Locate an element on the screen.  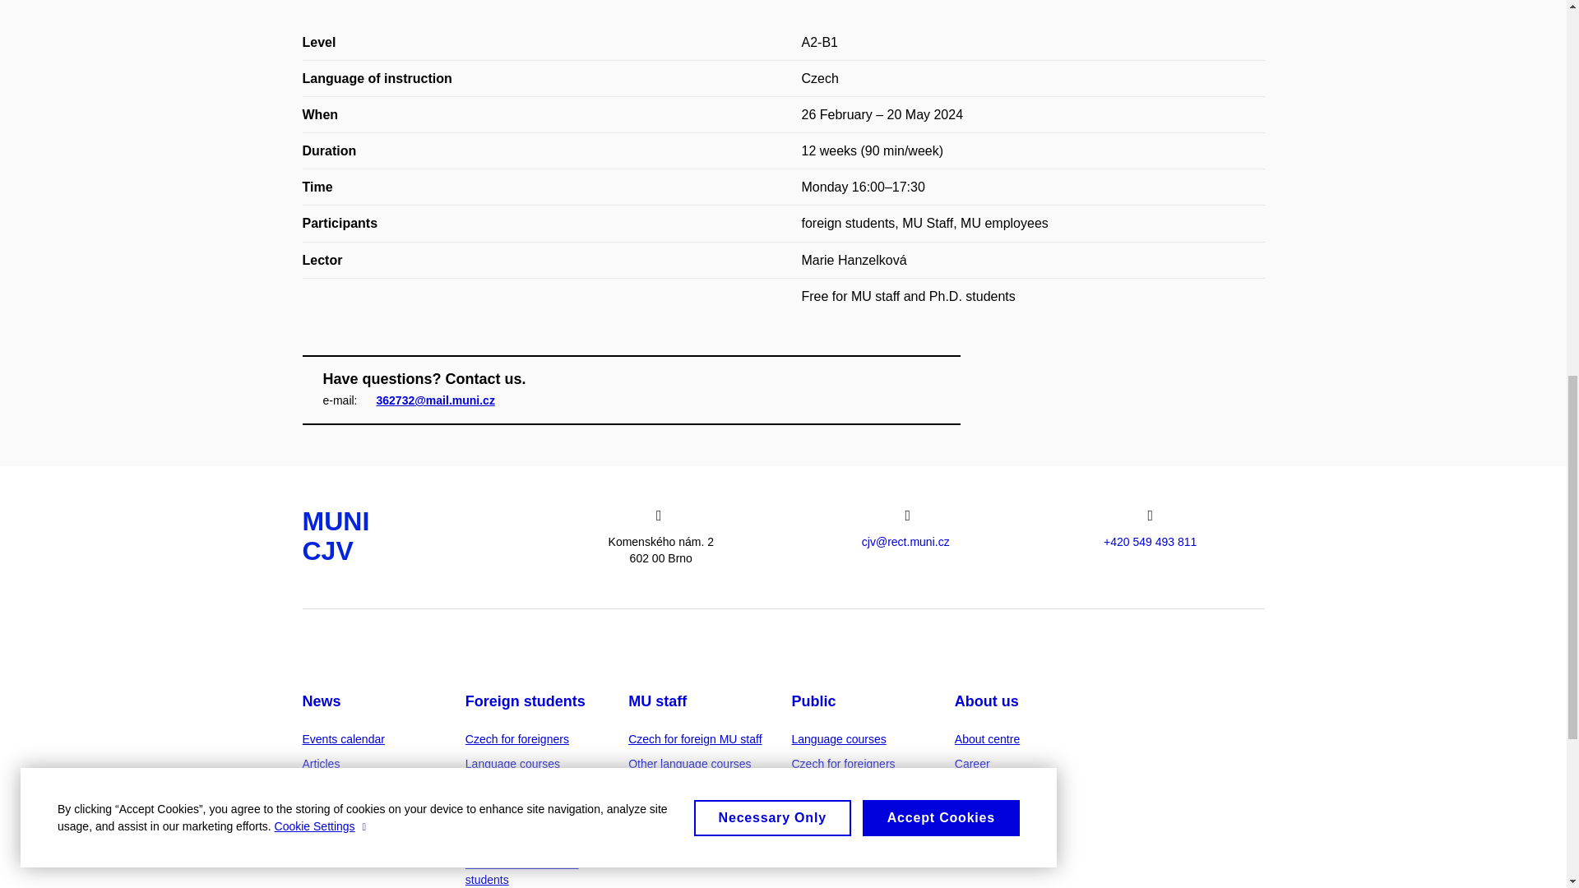
Foreign students is located at coordinates (526, 701).